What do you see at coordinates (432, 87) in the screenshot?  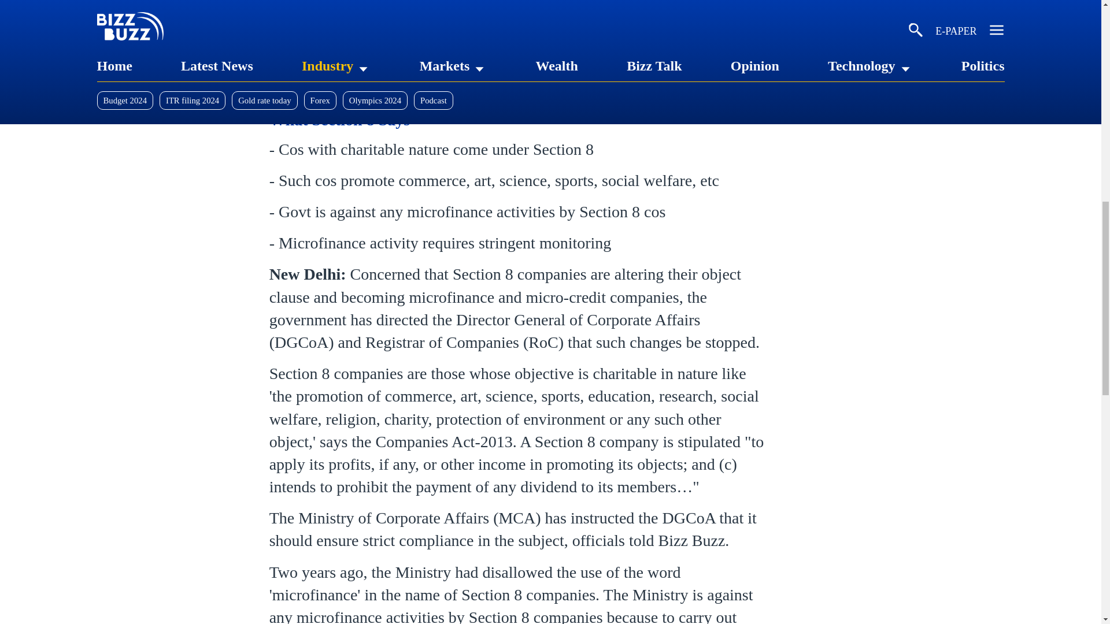 I see `Share by Email` at bounding box center [432, 87].